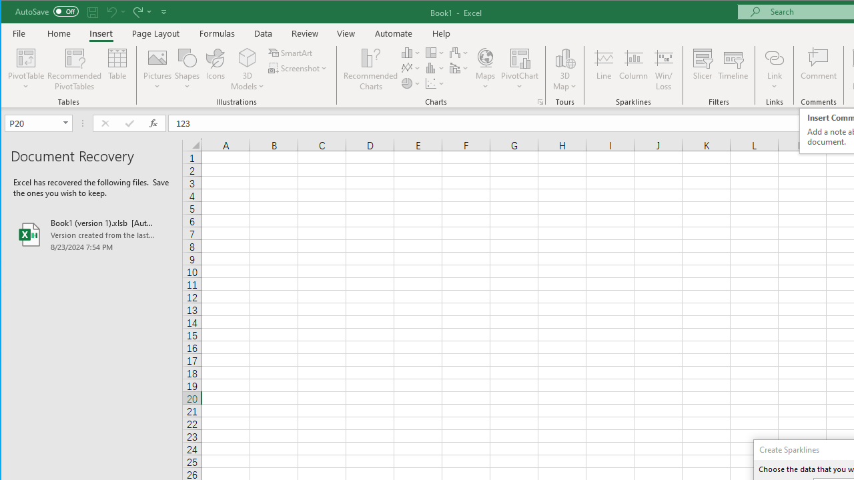  Describe the element at coordinates (564, 69) in the screenshot. I see `3D Map` at that location.